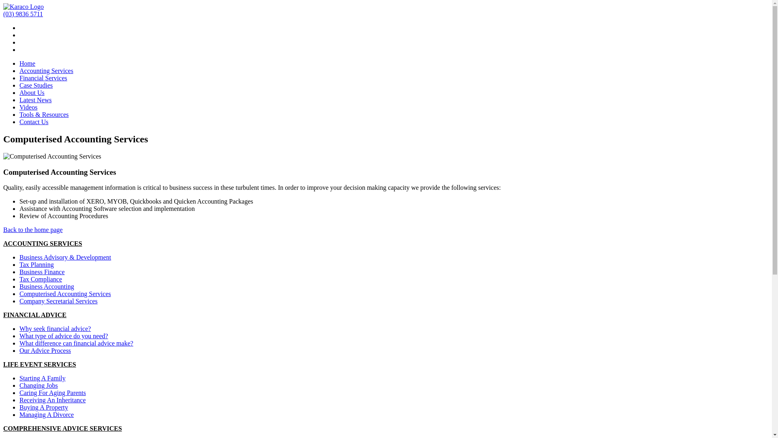 The height and width of the screenshot is (438, 778). Describe the element at coordinates (34, 122) in the screenshot. I see `Contact Us` at that location.